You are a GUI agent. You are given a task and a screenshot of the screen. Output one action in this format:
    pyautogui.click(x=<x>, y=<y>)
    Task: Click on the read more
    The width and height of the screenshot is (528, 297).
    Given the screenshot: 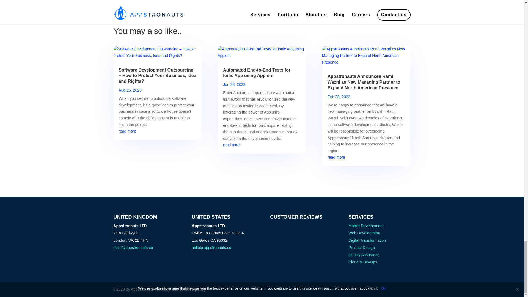 What is the action you would take?
    pyautogui.click(x=232, y=145)
    